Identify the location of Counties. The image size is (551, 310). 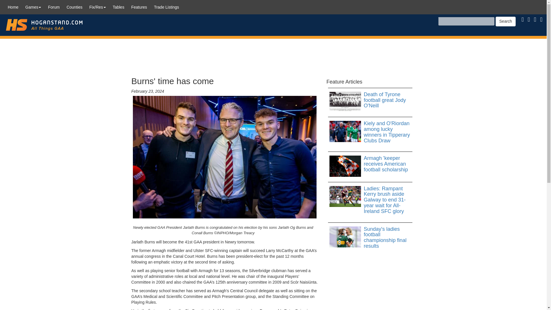
(75, 7).